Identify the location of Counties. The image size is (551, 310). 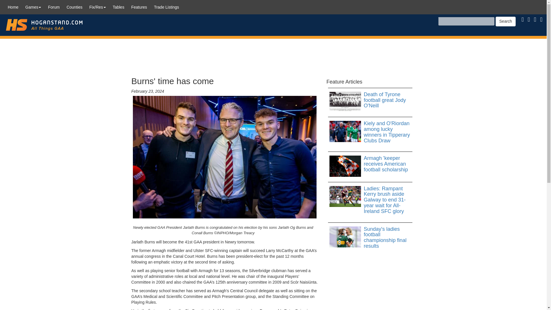
(75, 7).